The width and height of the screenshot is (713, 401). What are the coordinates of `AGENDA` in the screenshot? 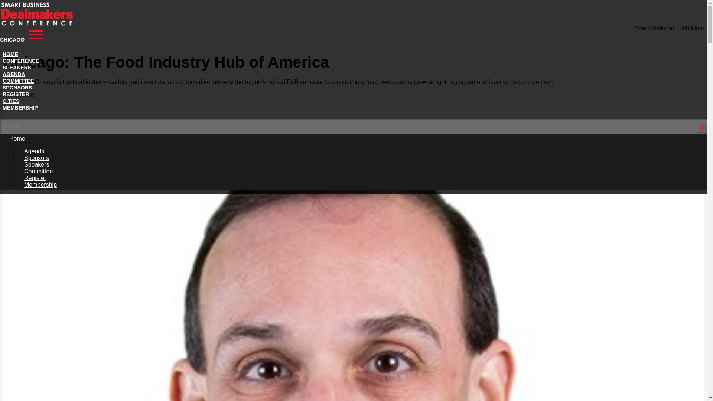 It's located at (14, 74).